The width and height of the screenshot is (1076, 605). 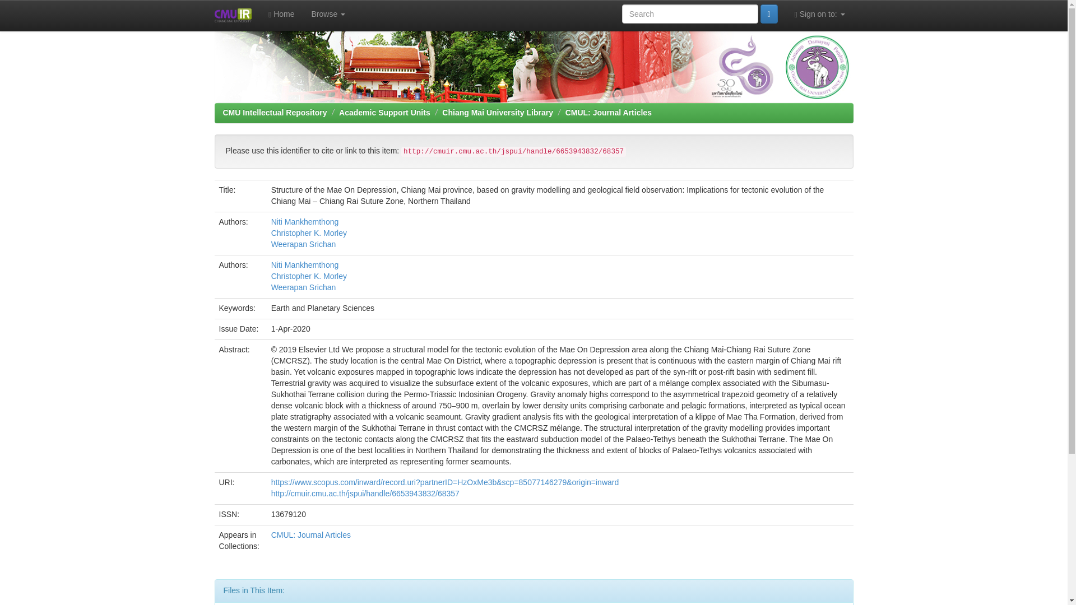 I want to click on CMU Intellectual Repository, so click(x=534, y=67).